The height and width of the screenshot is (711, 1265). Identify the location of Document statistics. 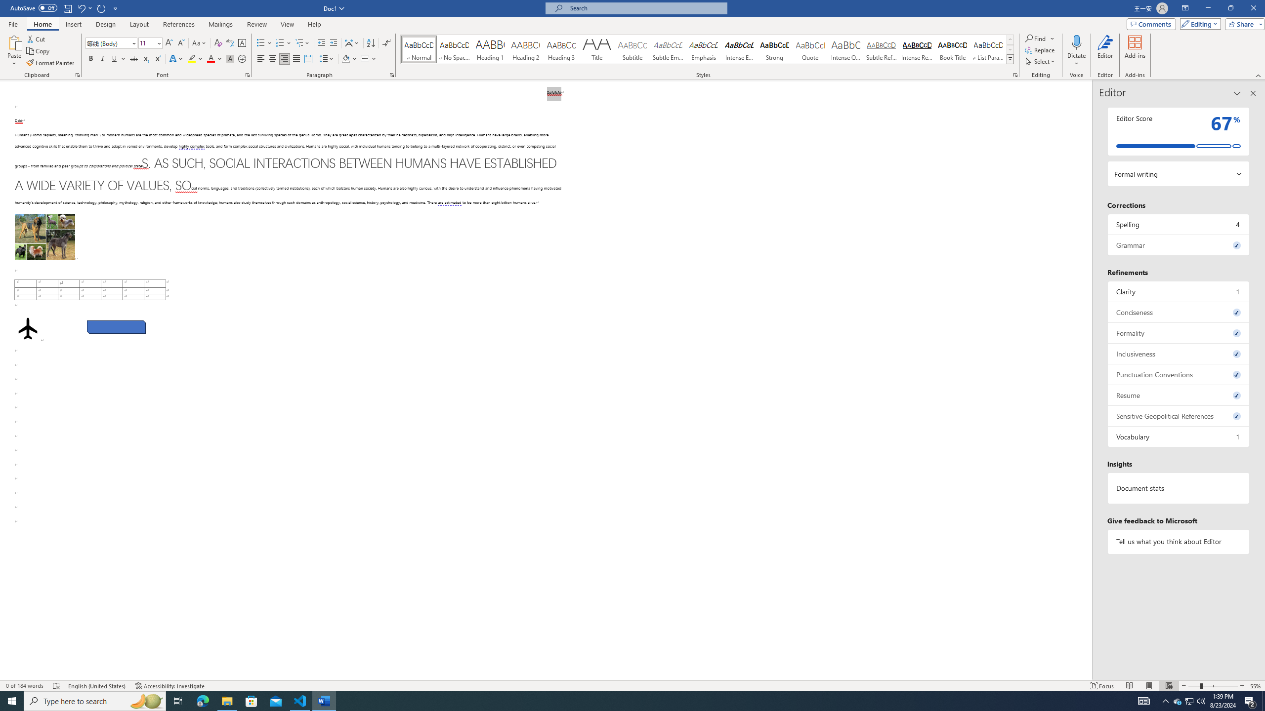
(1179, 488).